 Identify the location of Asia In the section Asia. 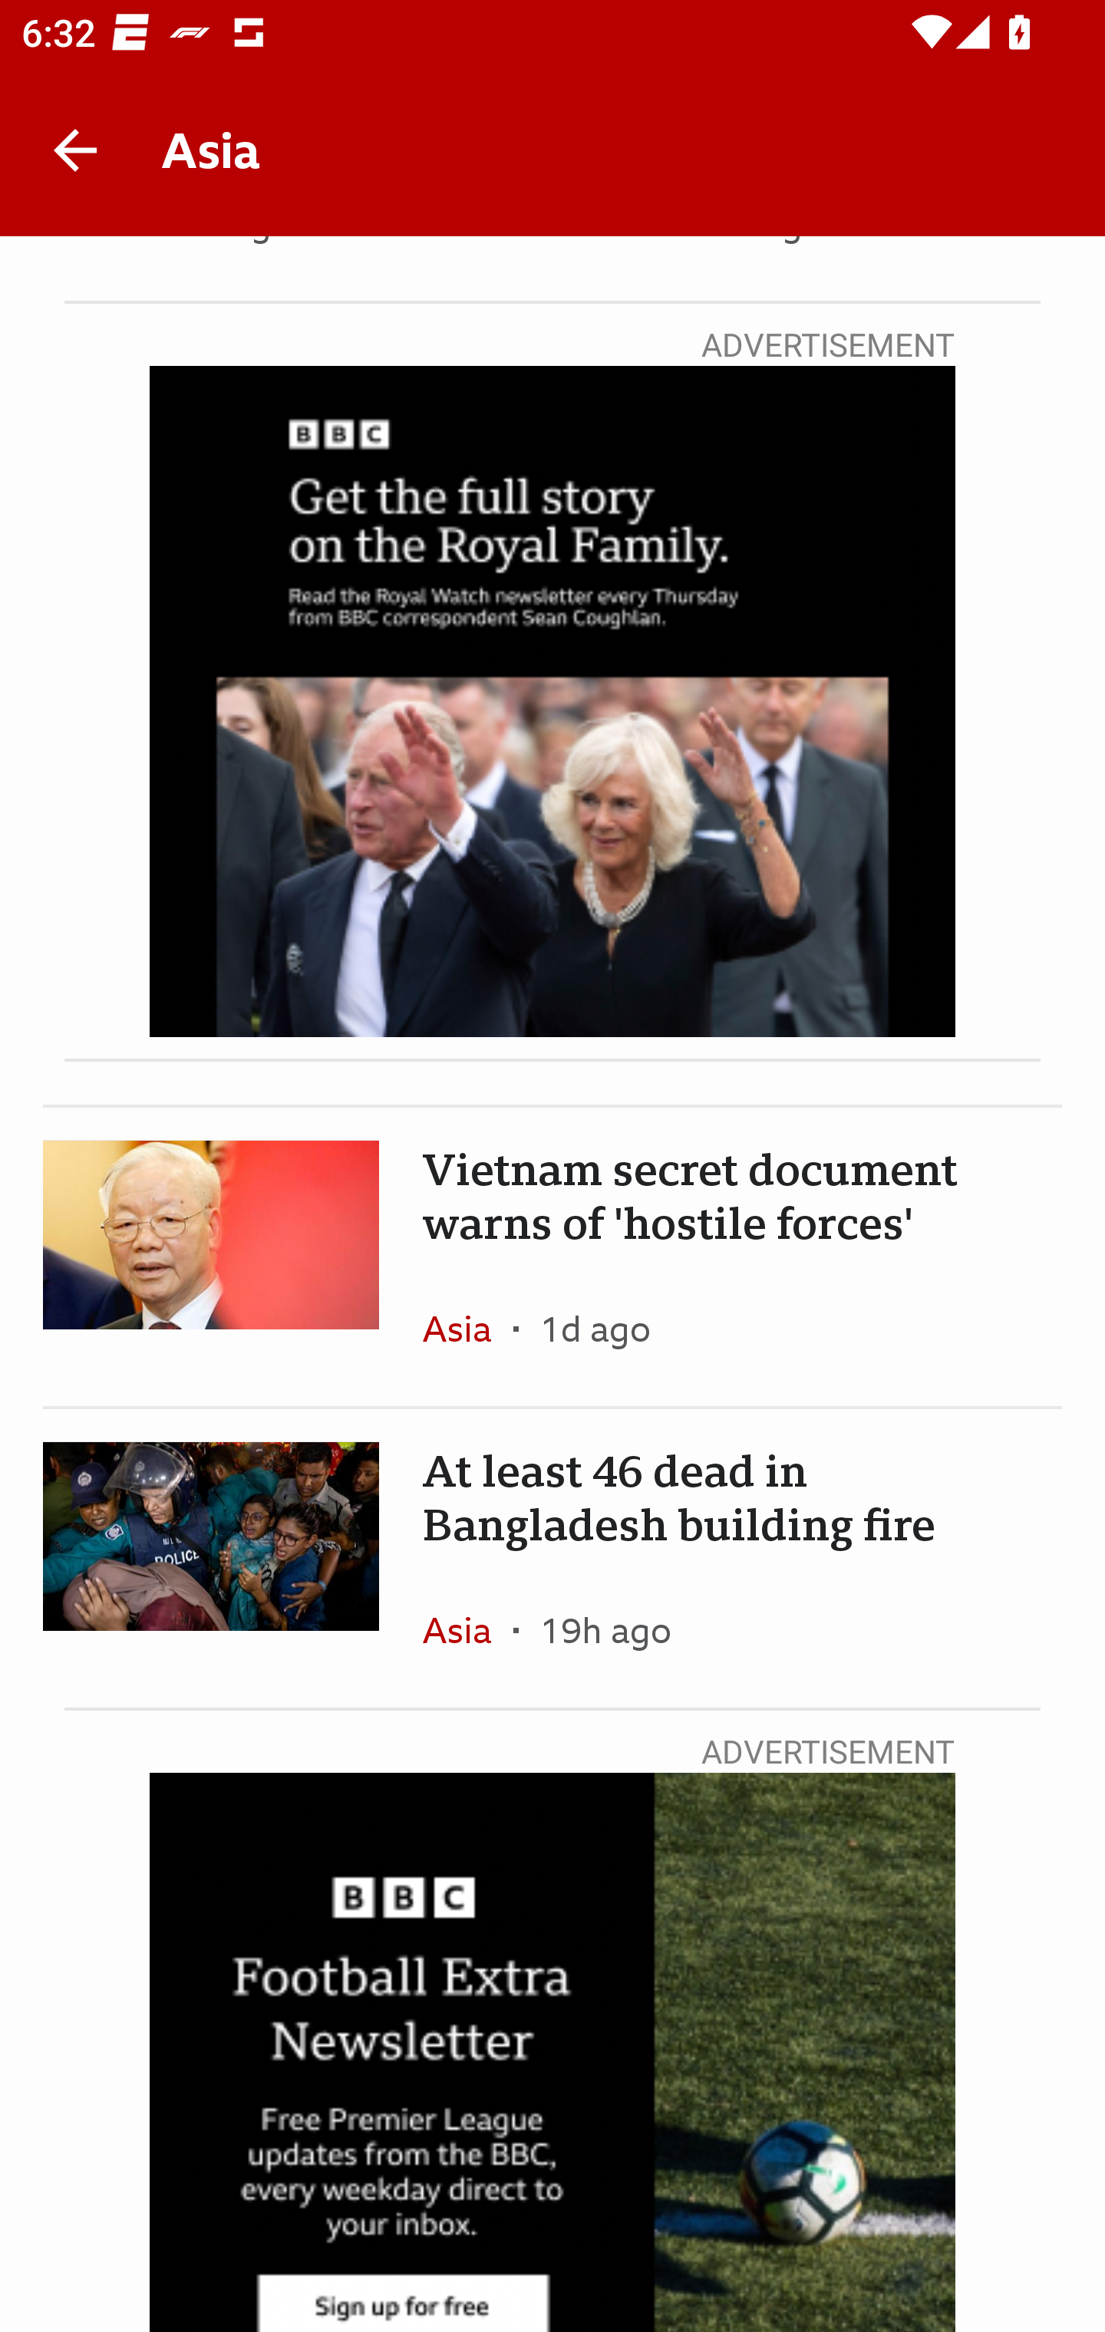
(468, 1629).